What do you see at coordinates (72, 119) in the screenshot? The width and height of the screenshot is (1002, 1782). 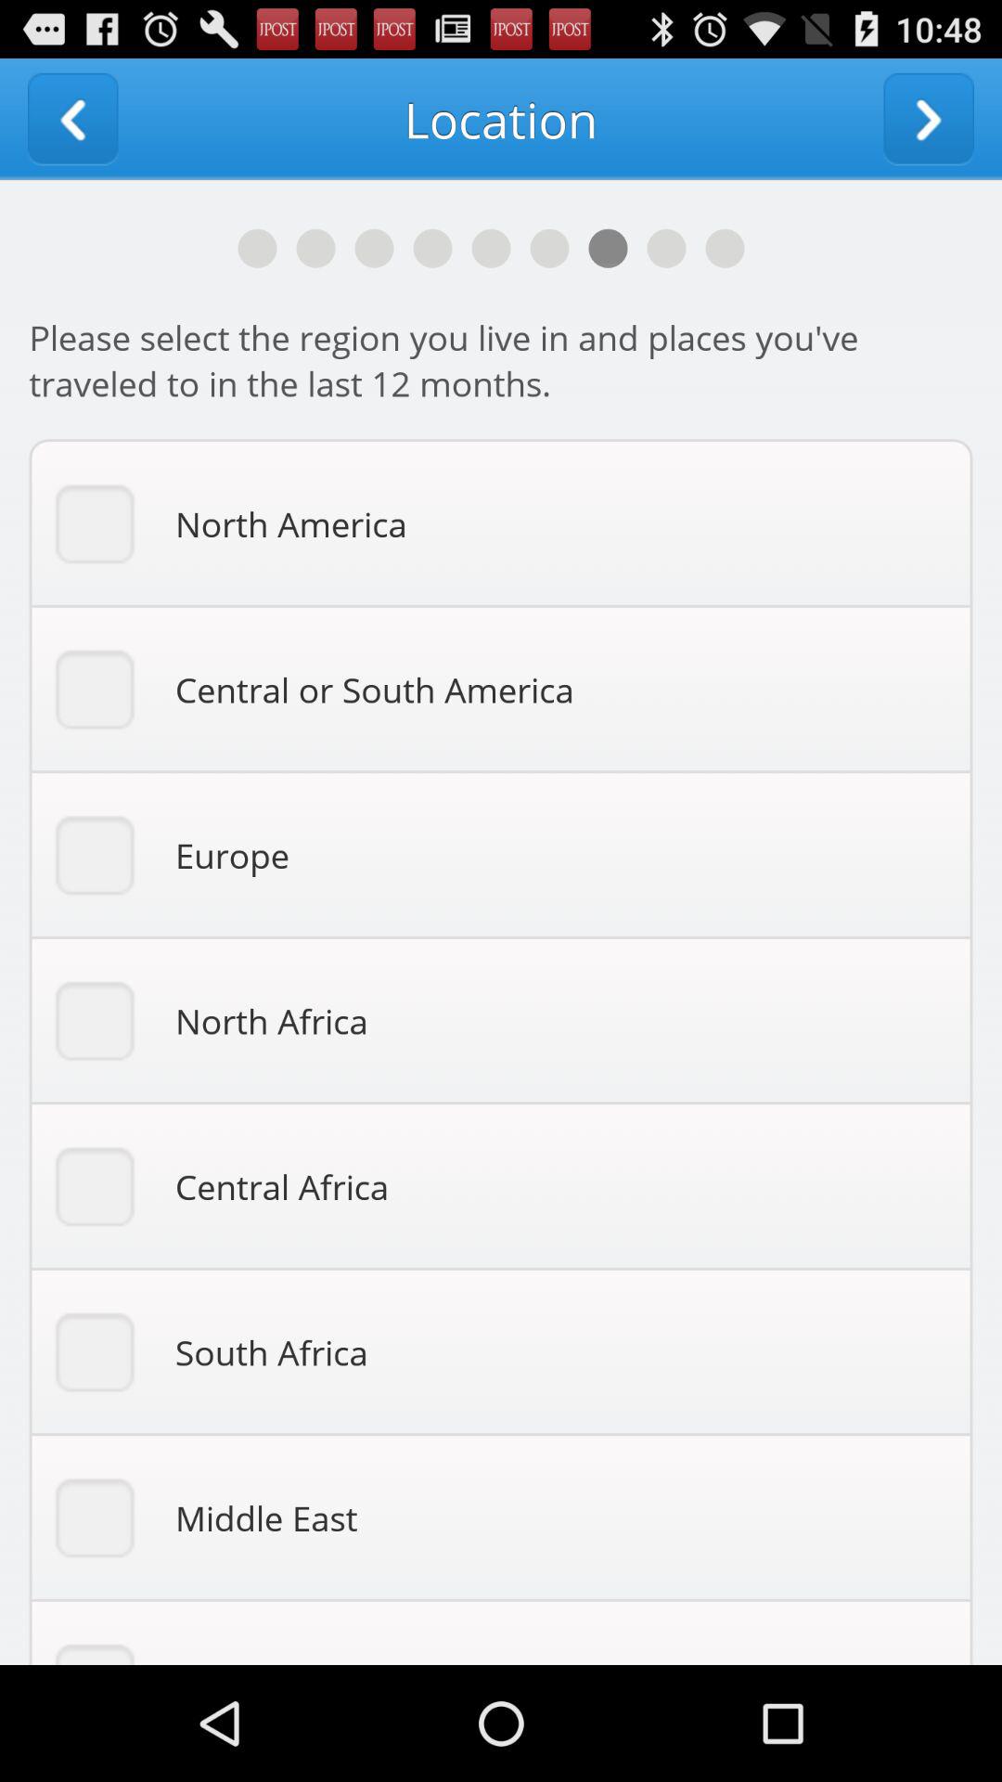 I see `go to previous` at bounding box center [72, 119].